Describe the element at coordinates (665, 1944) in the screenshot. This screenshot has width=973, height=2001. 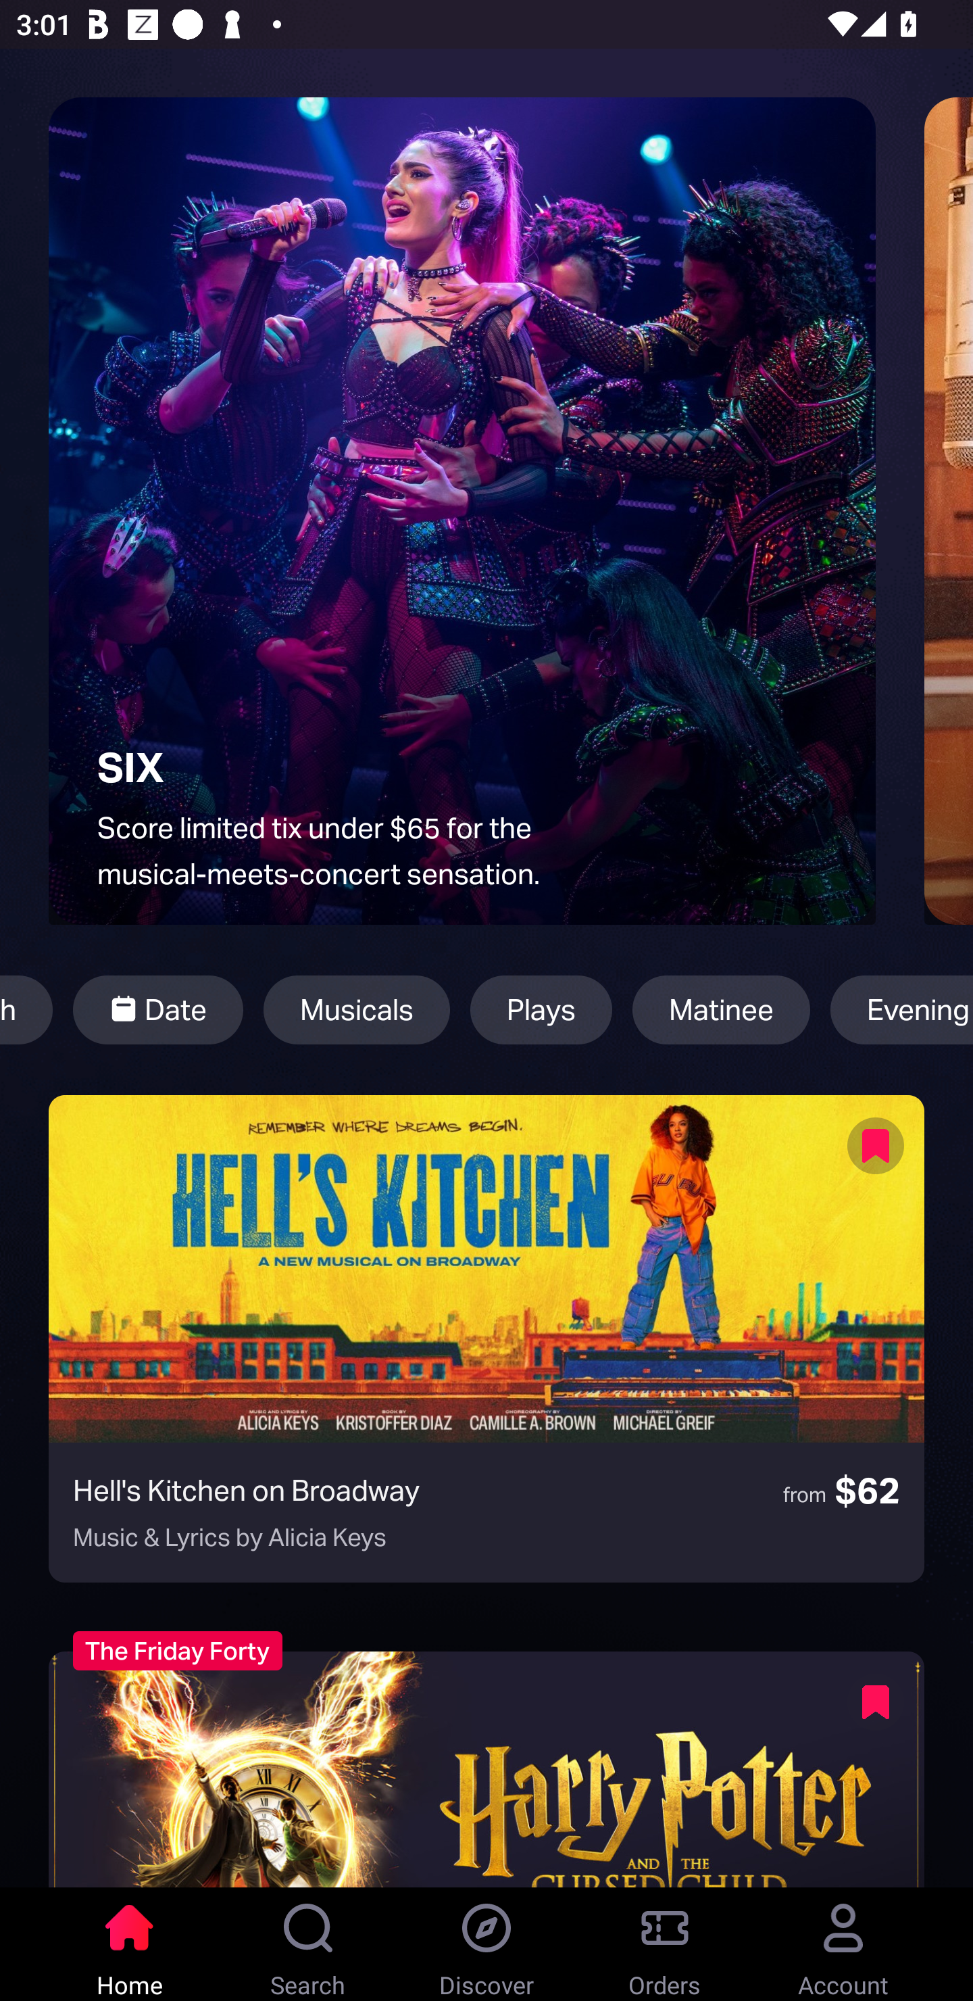
I see `Orders` at that location.